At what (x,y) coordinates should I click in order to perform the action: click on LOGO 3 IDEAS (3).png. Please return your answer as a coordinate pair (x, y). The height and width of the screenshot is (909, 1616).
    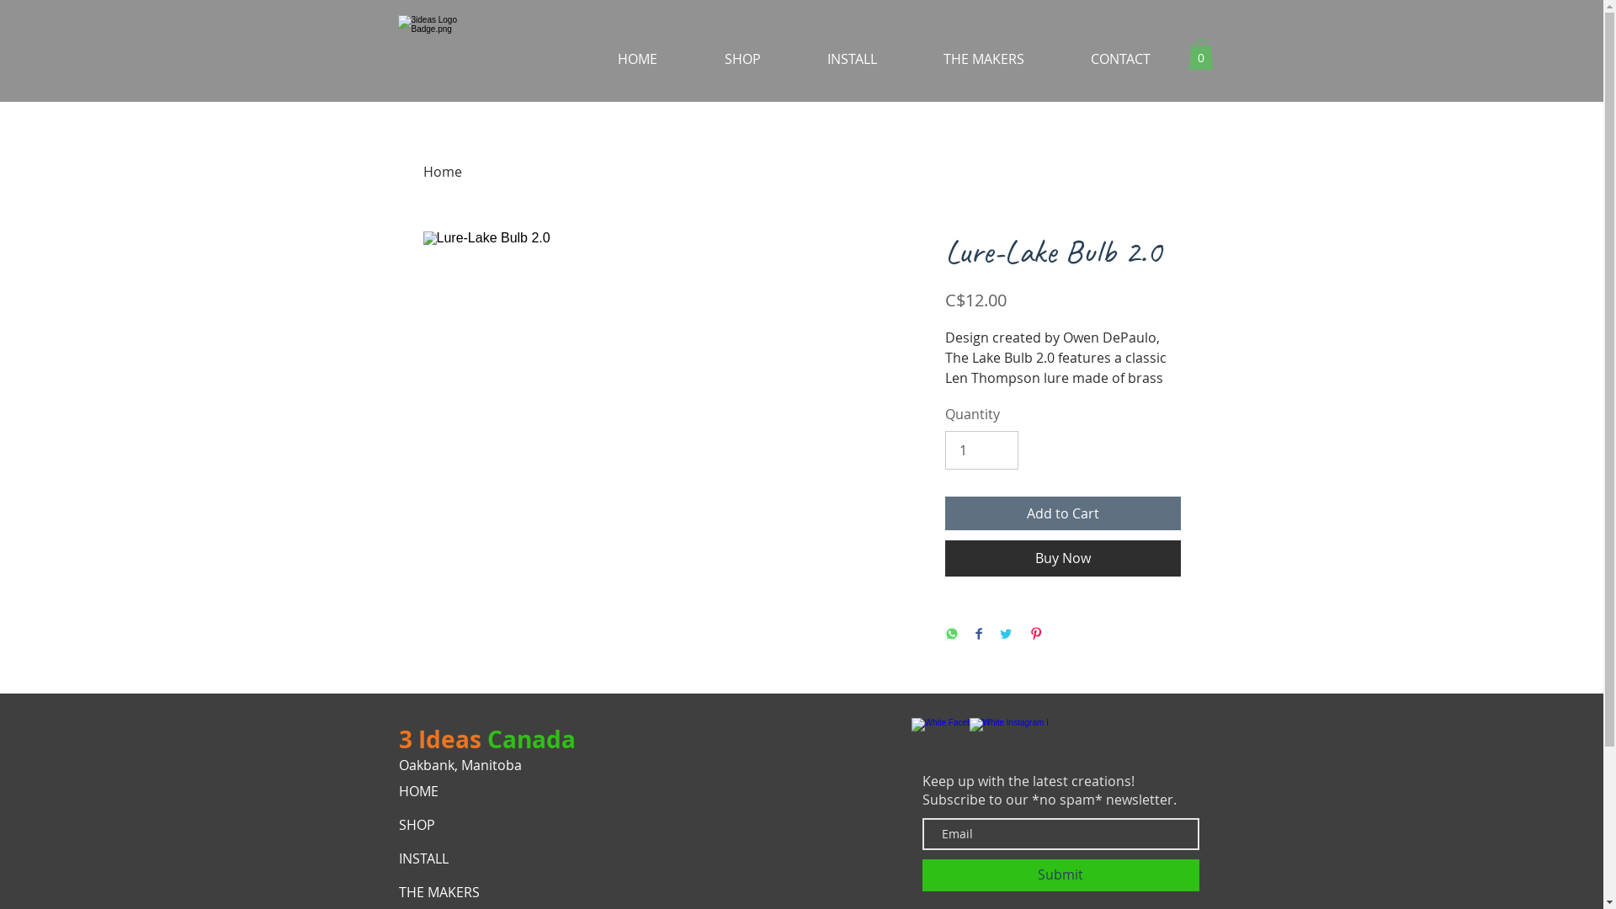
    Looking at the image, I should click on (433, 50).